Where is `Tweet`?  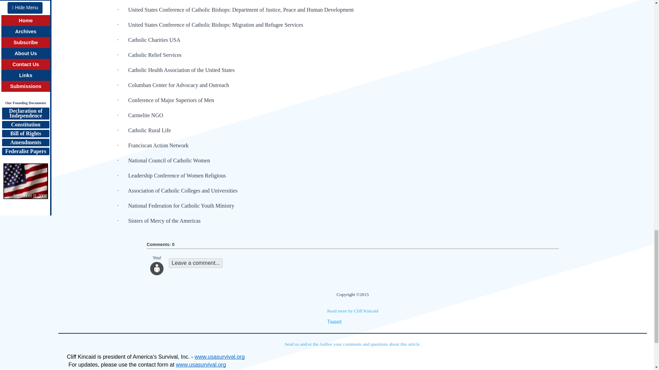 Tweet is located at coordinates (334, 322).